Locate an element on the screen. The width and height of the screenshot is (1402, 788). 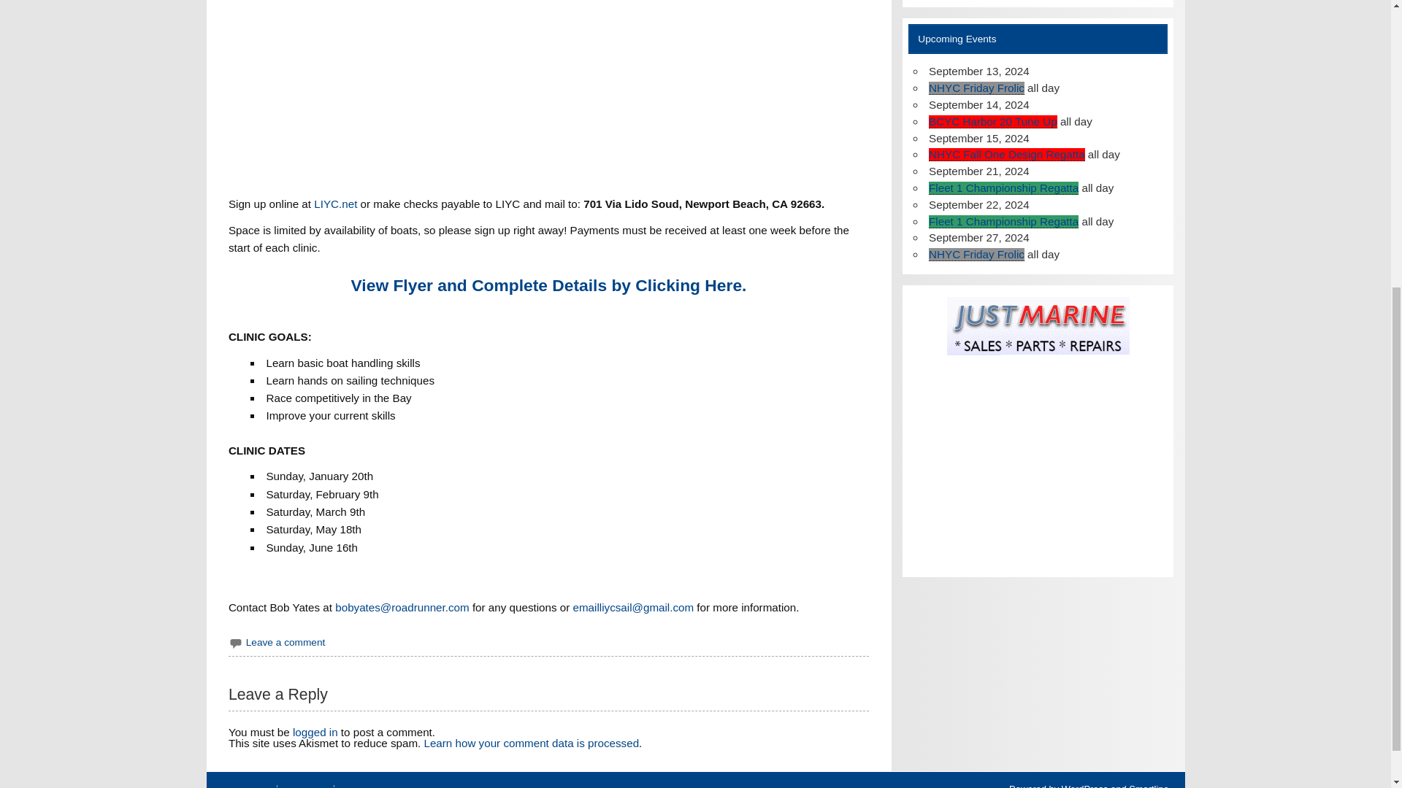
Page 1 is located at coordinates (548, 529).